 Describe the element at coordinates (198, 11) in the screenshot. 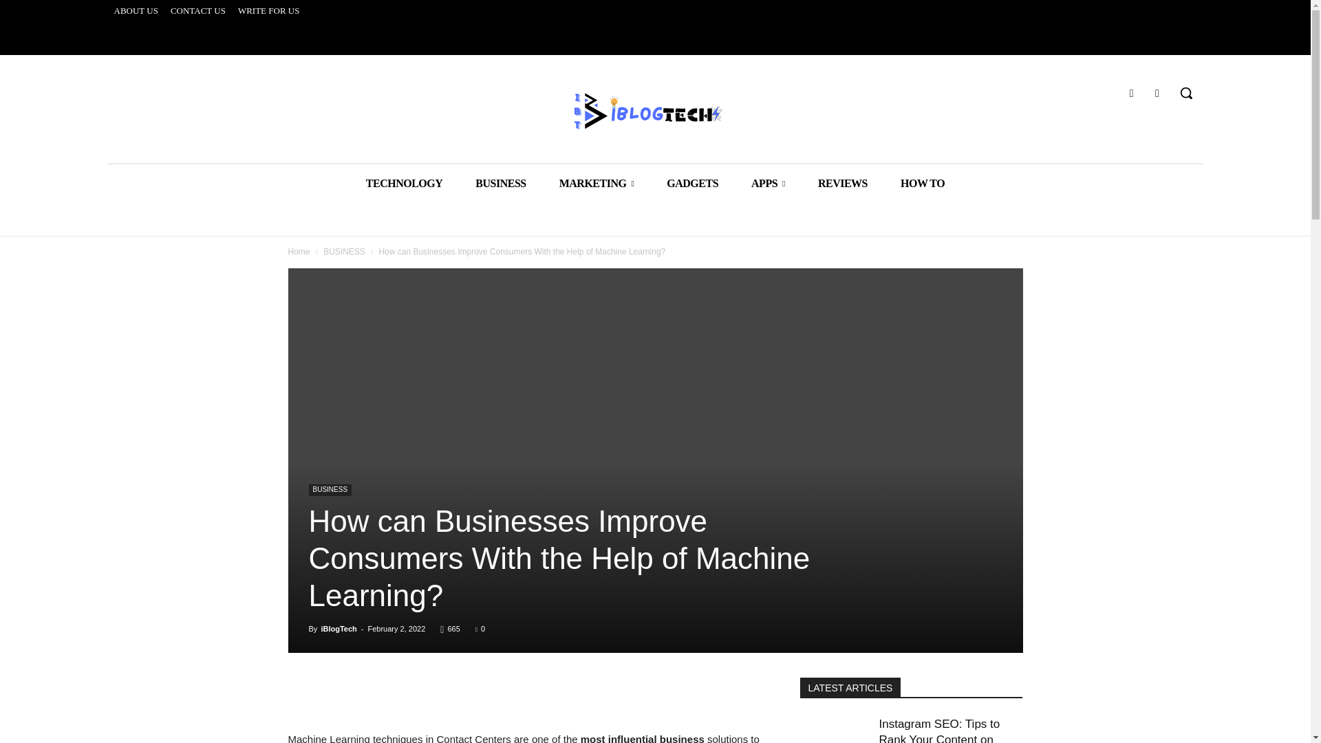

I see `CONTACT US` at that location.